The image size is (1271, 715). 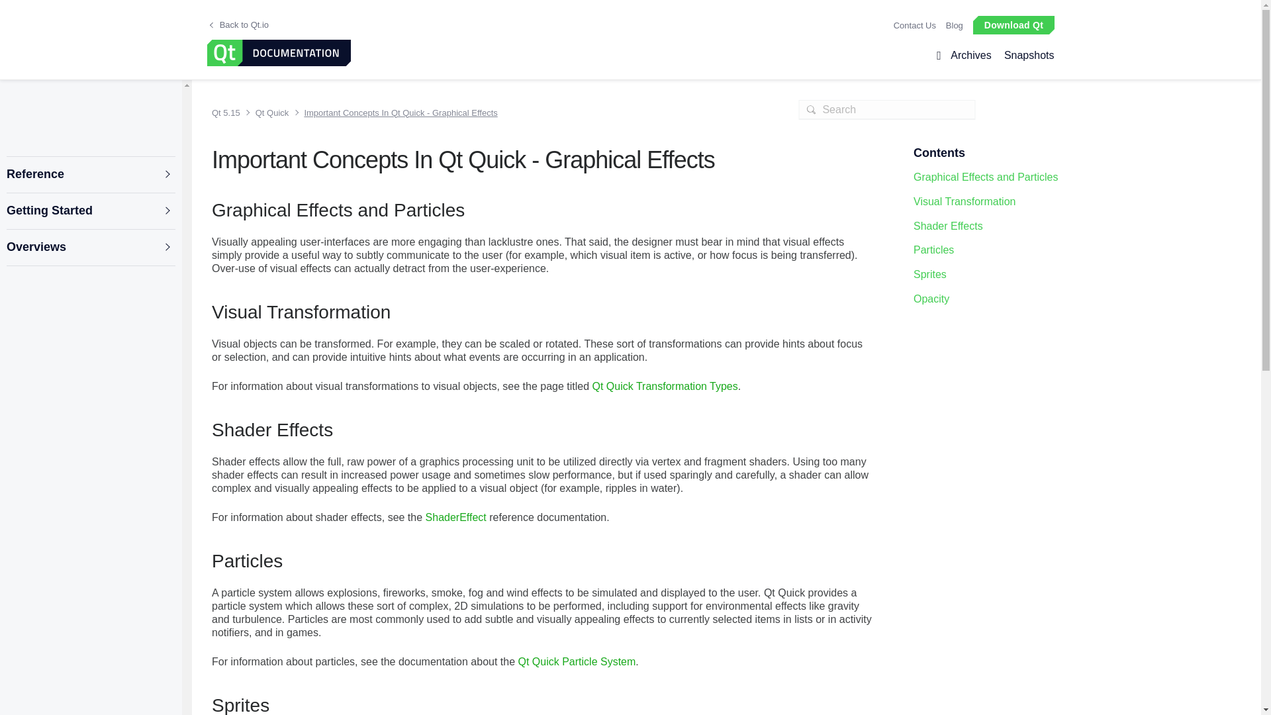 I want to click on Back to Qt.io, so click(x=238, y=25).